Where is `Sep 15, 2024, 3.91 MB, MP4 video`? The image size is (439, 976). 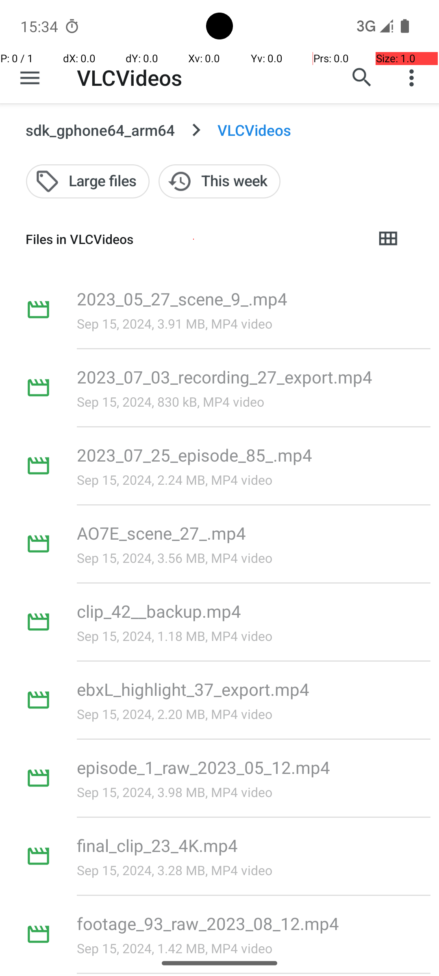
Sep 15, 2024, 3.91 MB, MP4 video is located at coordinates (175, 324).